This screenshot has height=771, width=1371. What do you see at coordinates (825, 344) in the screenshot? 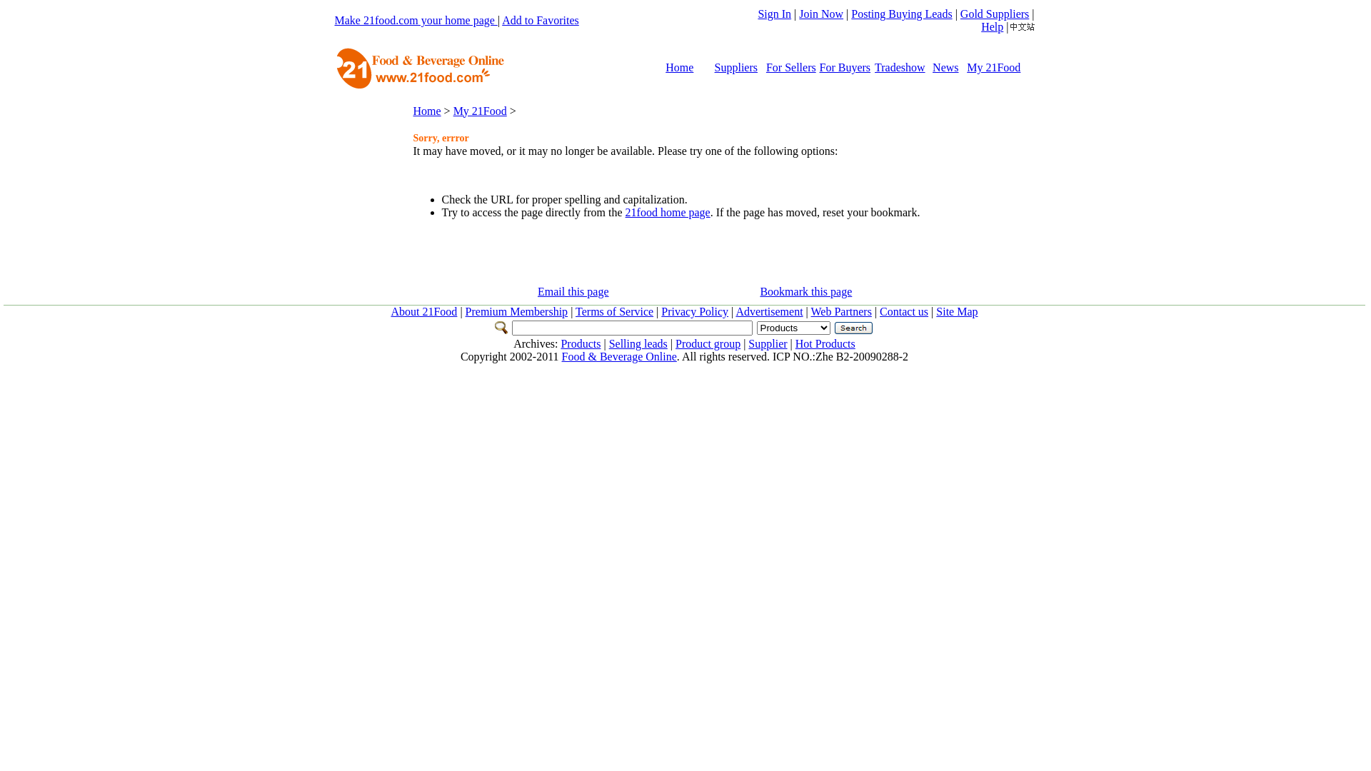
I see `Hot Products` at bounding box center [825, 344].